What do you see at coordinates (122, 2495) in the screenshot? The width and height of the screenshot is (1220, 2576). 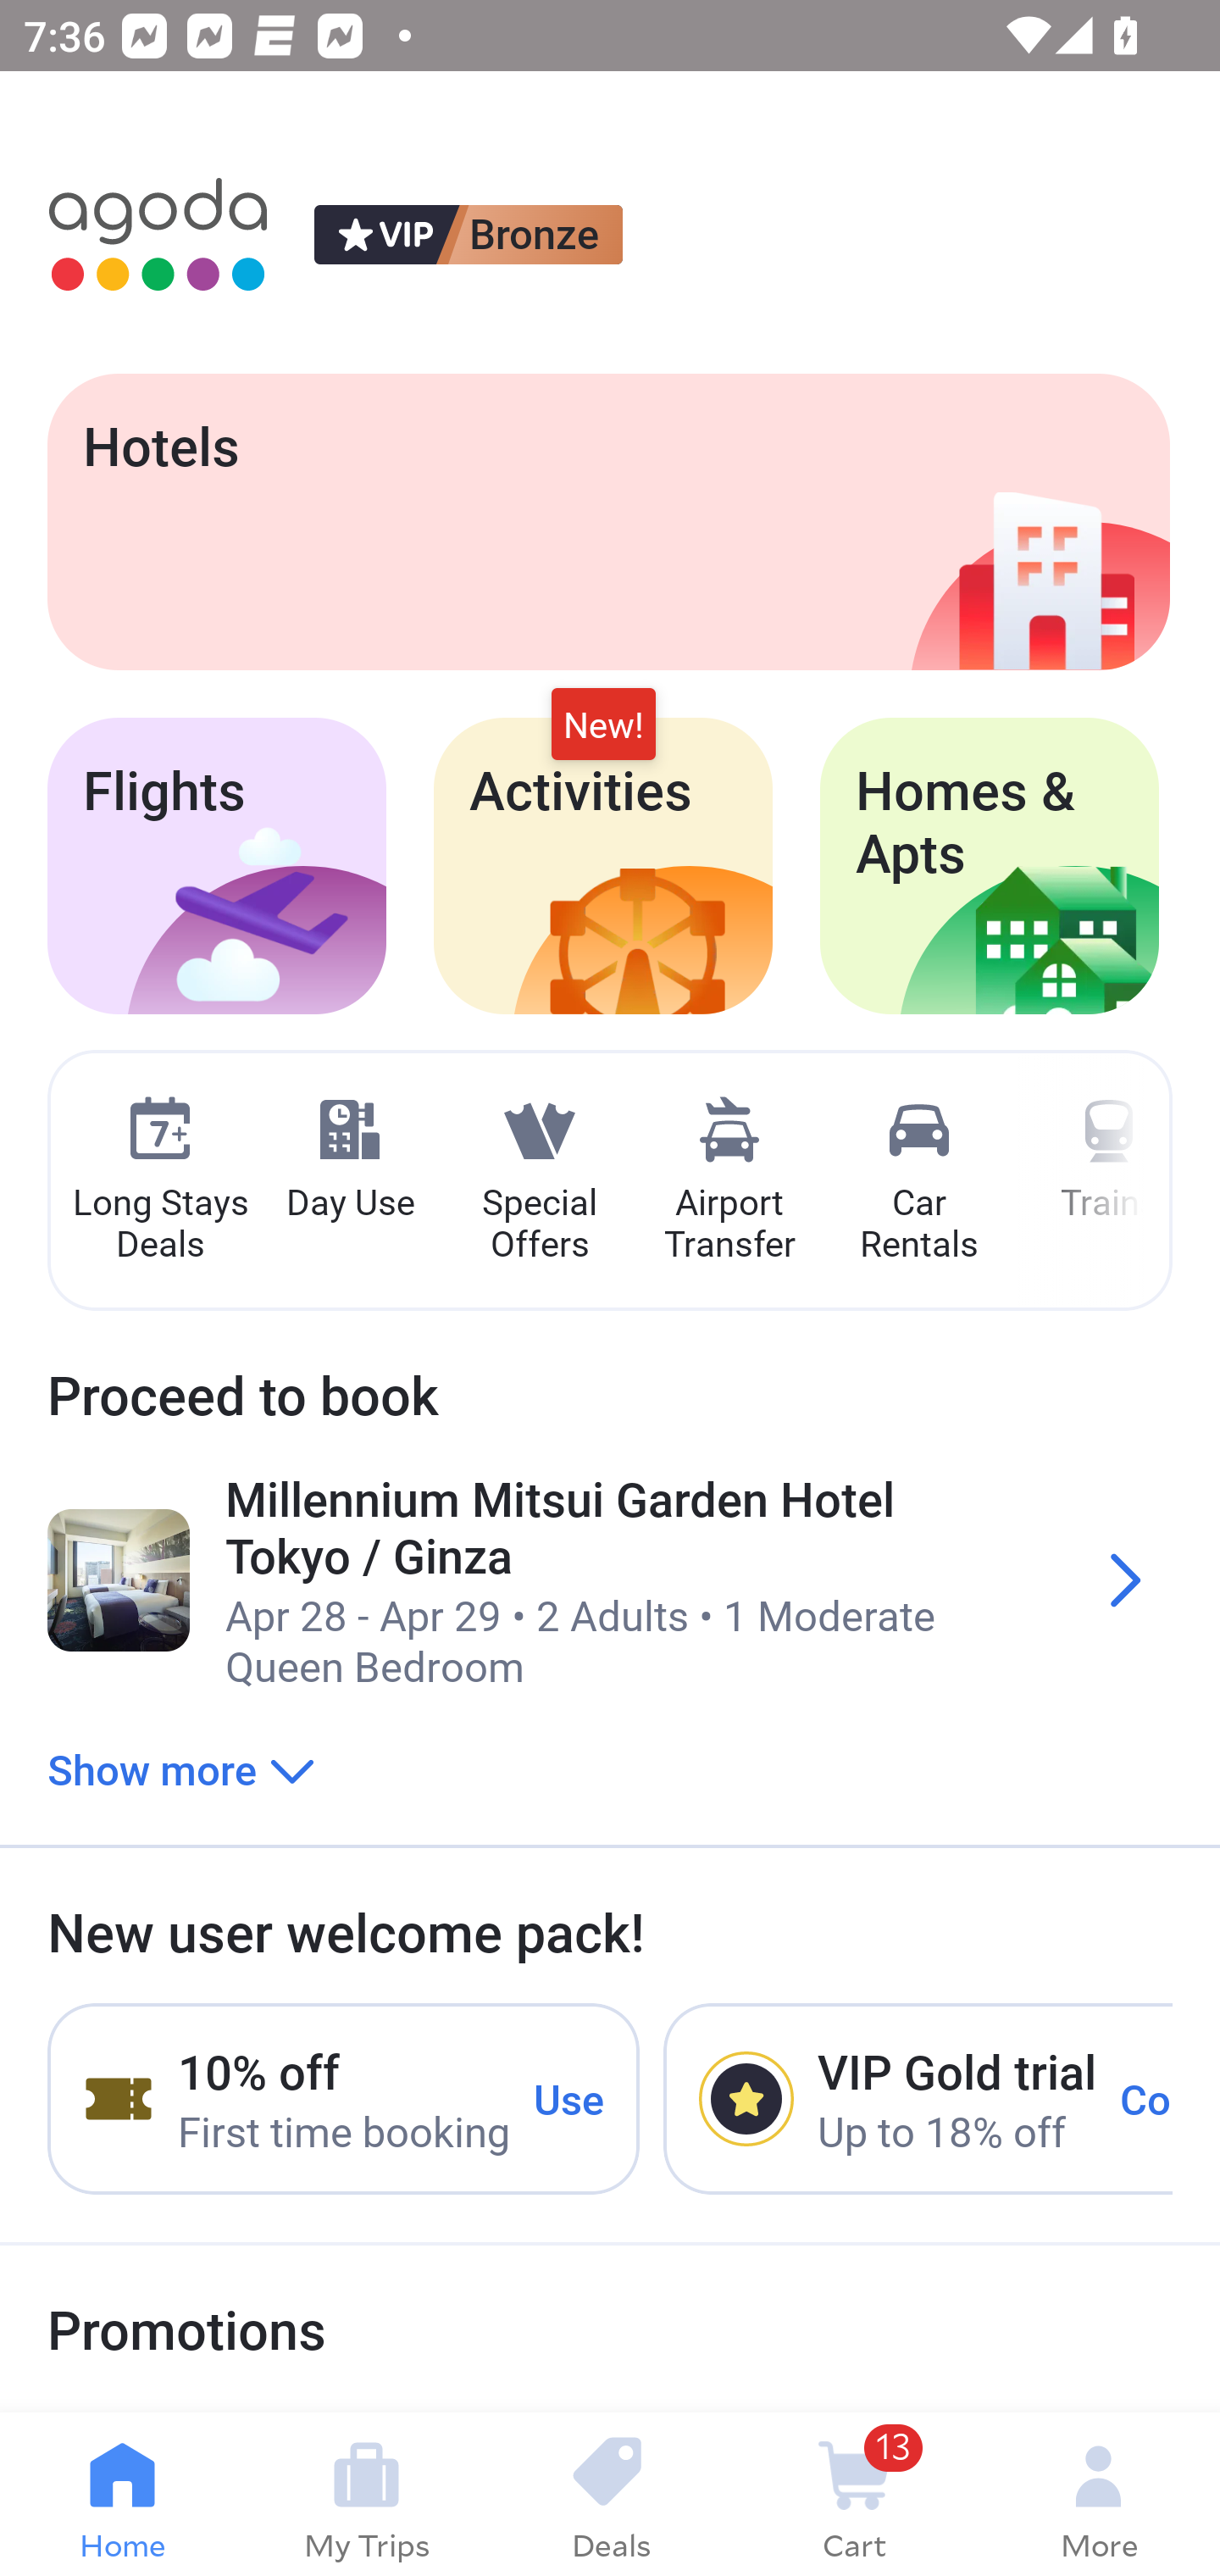 I see `Home` at bounding box center [122, 2495].